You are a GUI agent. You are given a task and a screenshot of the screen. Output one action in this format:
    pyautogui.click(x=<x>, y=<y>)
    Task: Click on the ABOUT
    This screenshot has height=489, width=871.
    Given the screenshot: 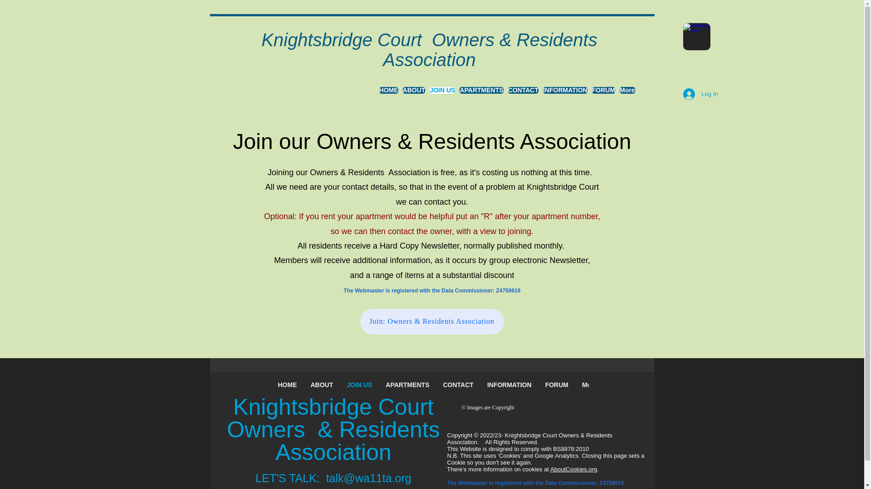 What is the action you would take?
    pyautogui.click(x=414, y=94)
    